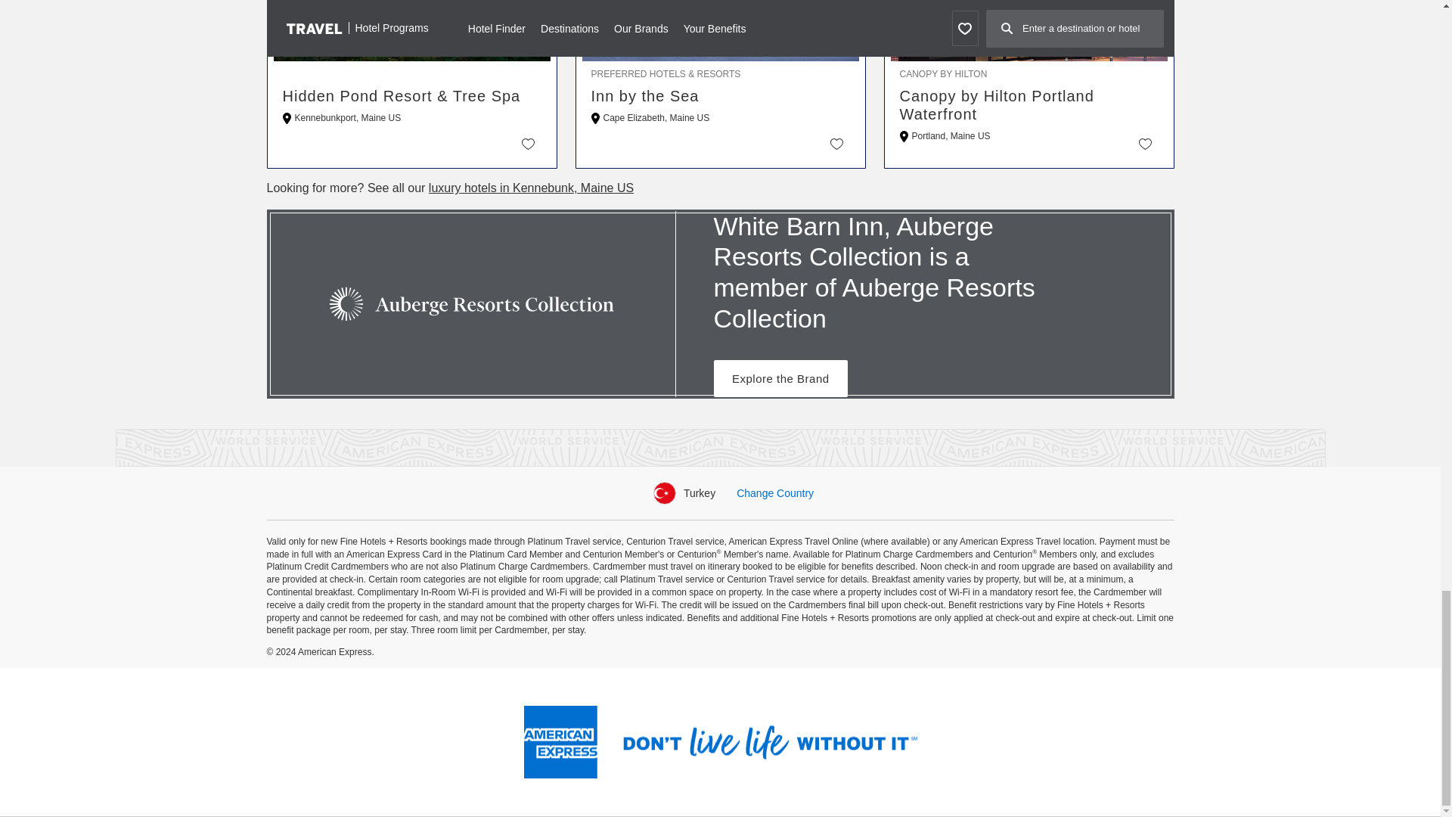 The width and height of the screenshot is (1452, 817). I want to click on Change Country, so click(774, 492).